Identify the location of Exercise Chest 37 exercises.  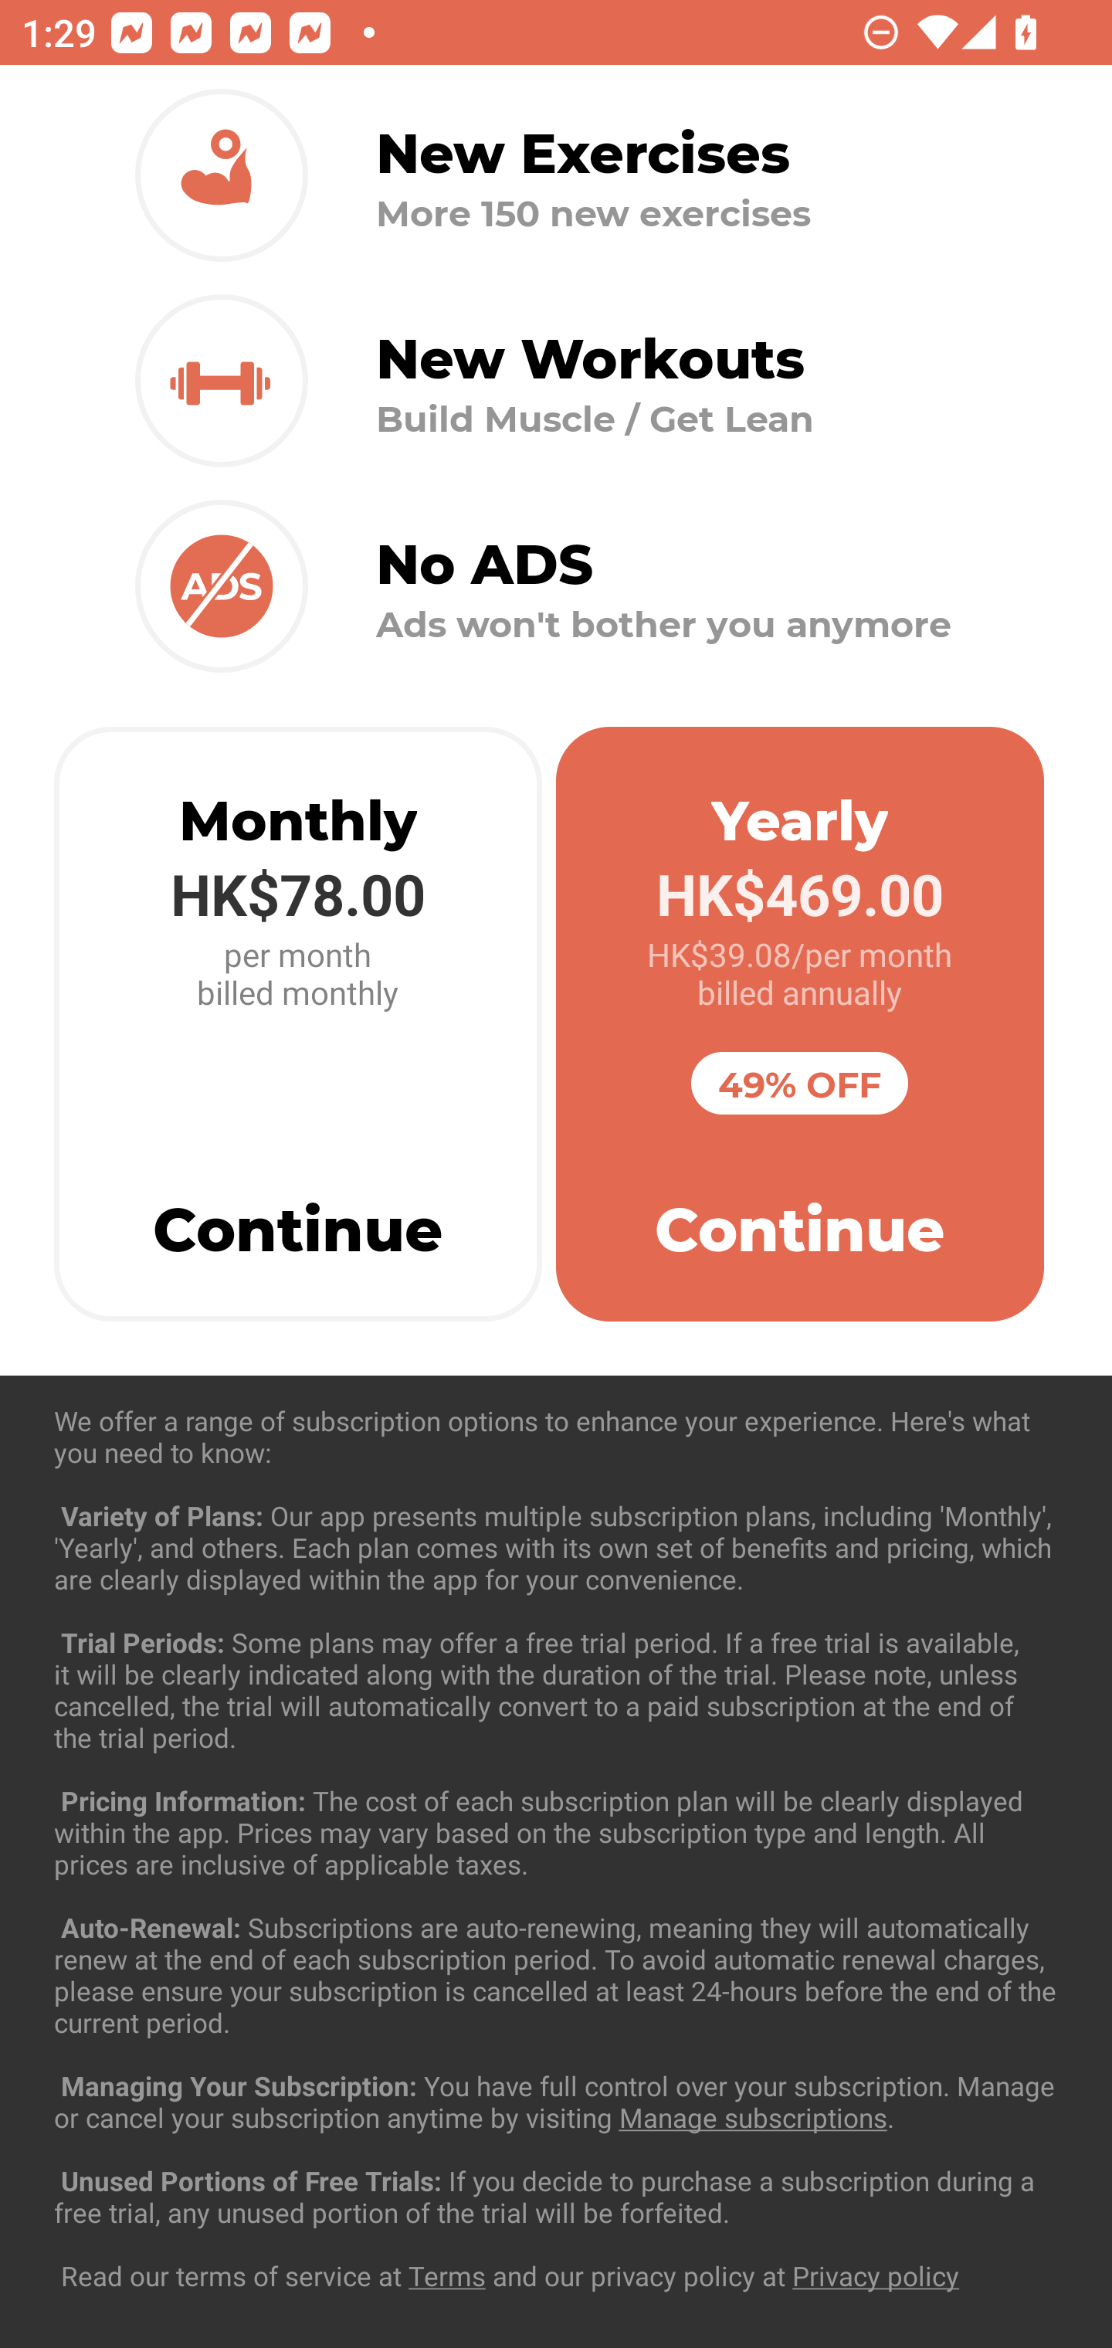
(556, 1548).